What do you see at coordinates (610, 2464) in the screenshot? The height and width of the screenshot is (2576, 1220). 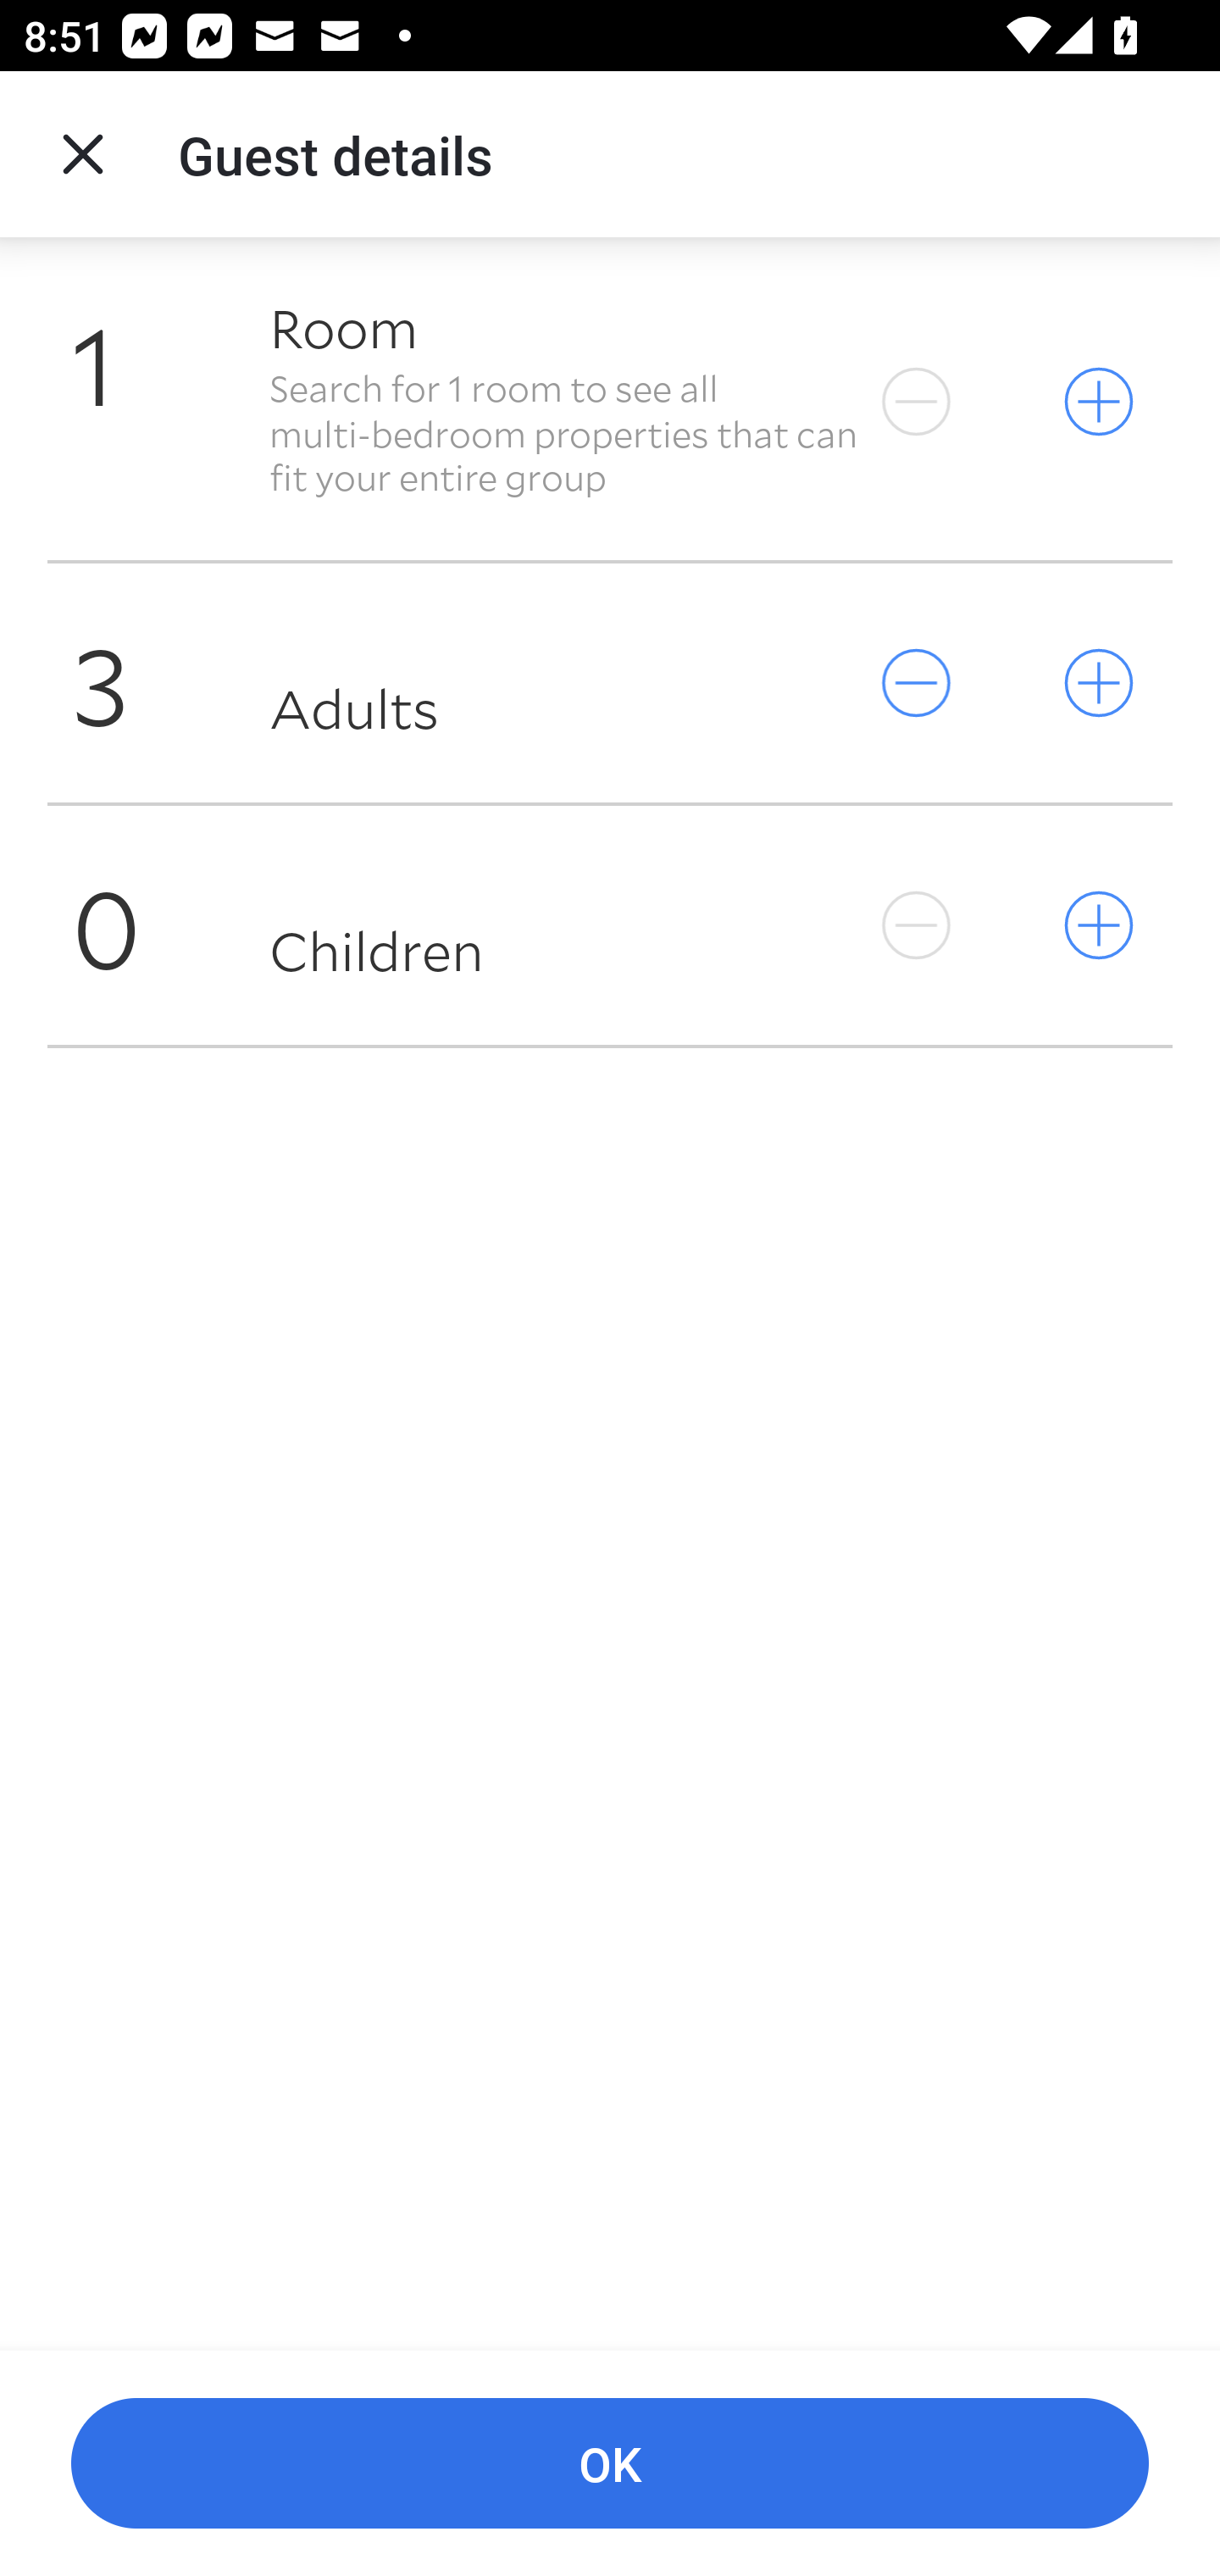 I see `OK` at bounding box center [610, 2464].